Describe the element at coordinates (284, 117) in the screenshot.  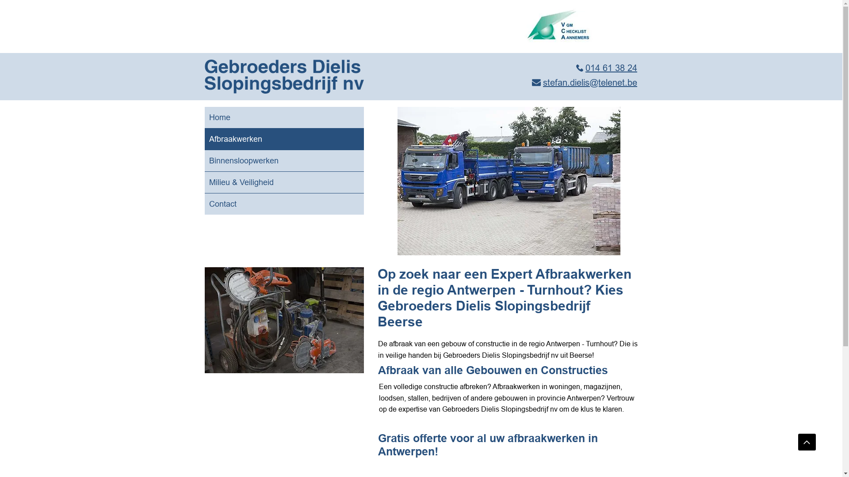
I see `Home` at that location.